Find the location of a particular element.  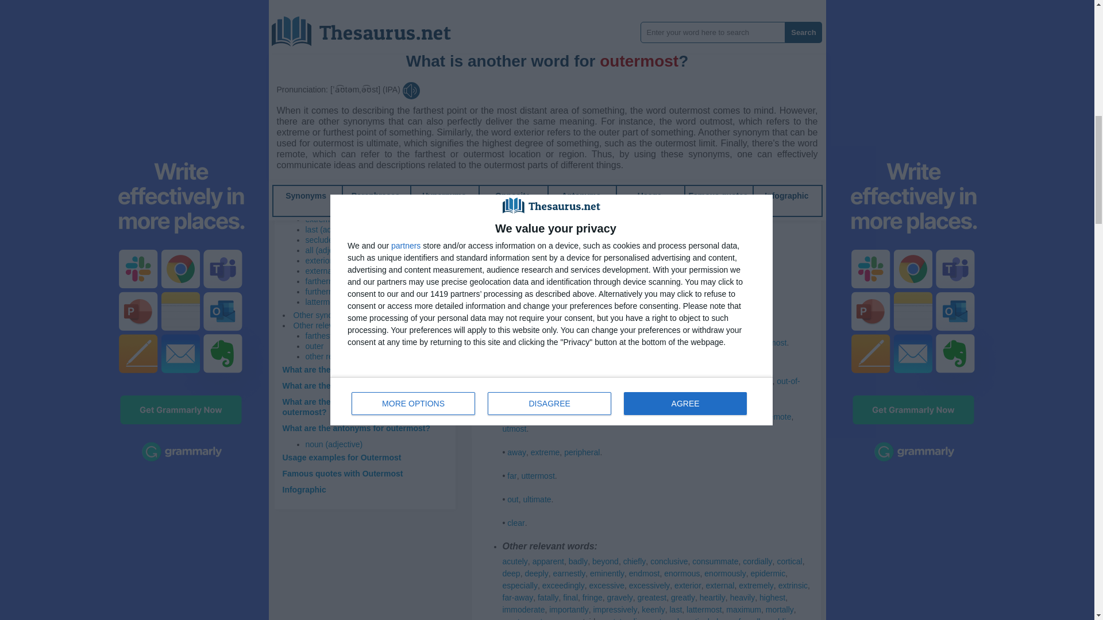

Infographic is located at coordinates (304, 489).